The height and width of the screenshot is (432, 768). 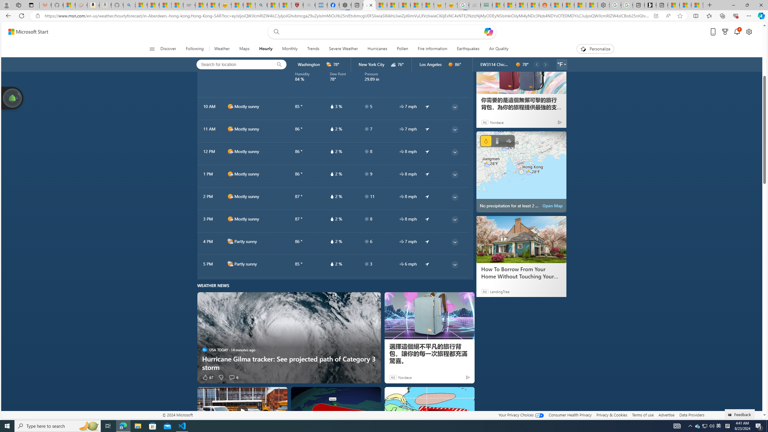 I want to click on d3000, so click(x=394, y=64).